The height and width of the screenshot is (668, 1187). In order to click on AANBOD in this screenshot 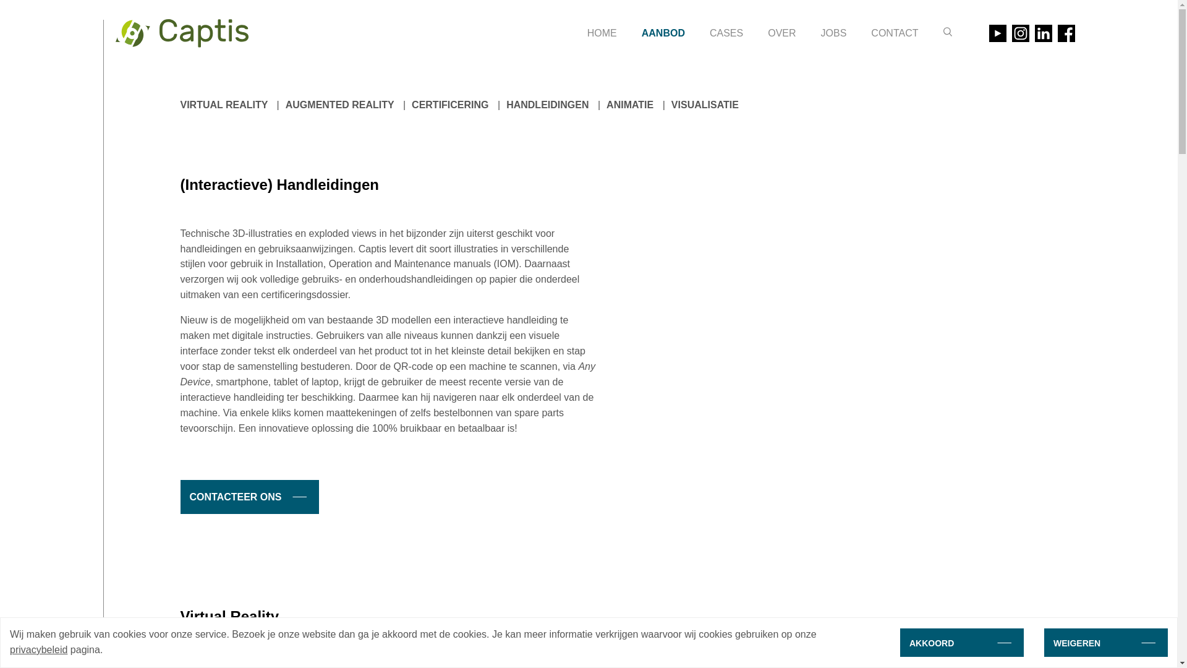, I will do `click(663, 33)`.